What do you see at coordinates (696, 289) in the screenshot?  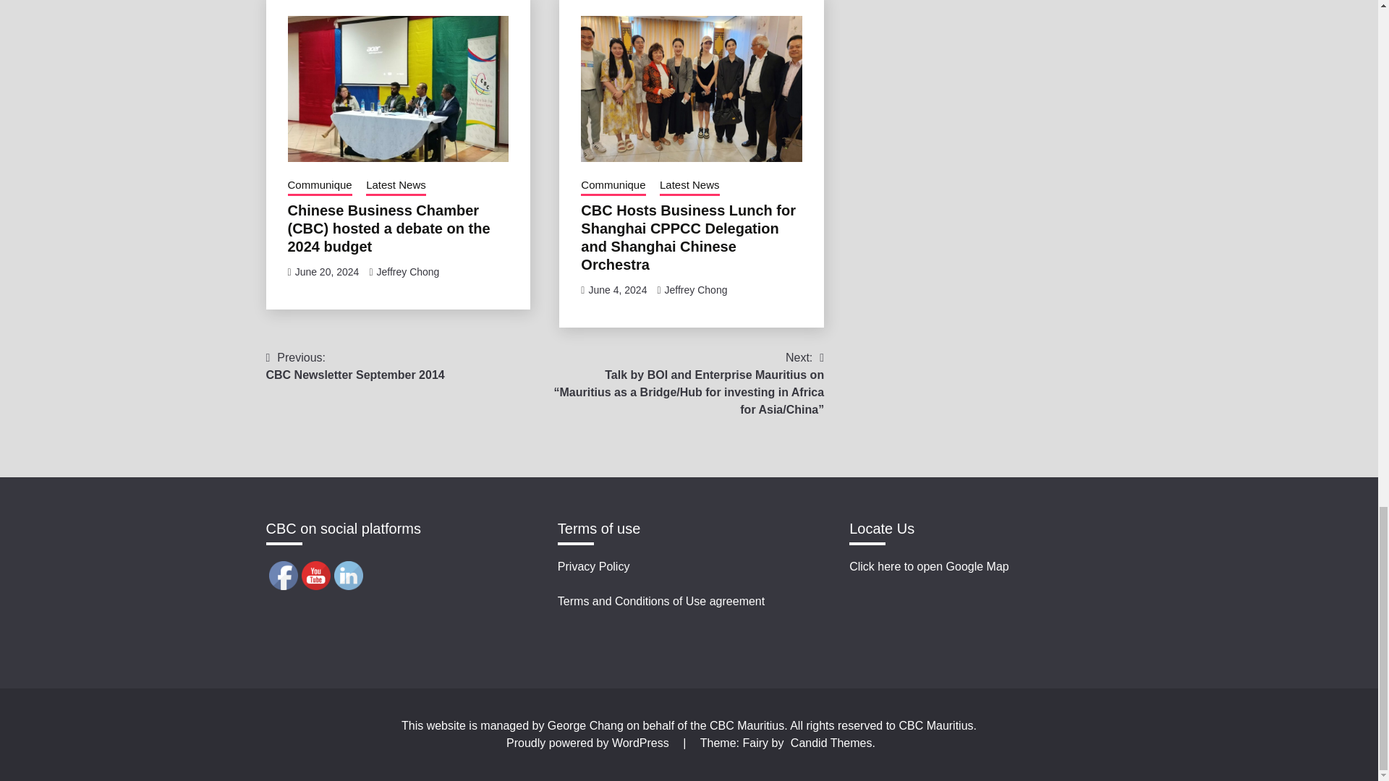 I see `Jeffrey Chong` at bounding box center [696, 289].